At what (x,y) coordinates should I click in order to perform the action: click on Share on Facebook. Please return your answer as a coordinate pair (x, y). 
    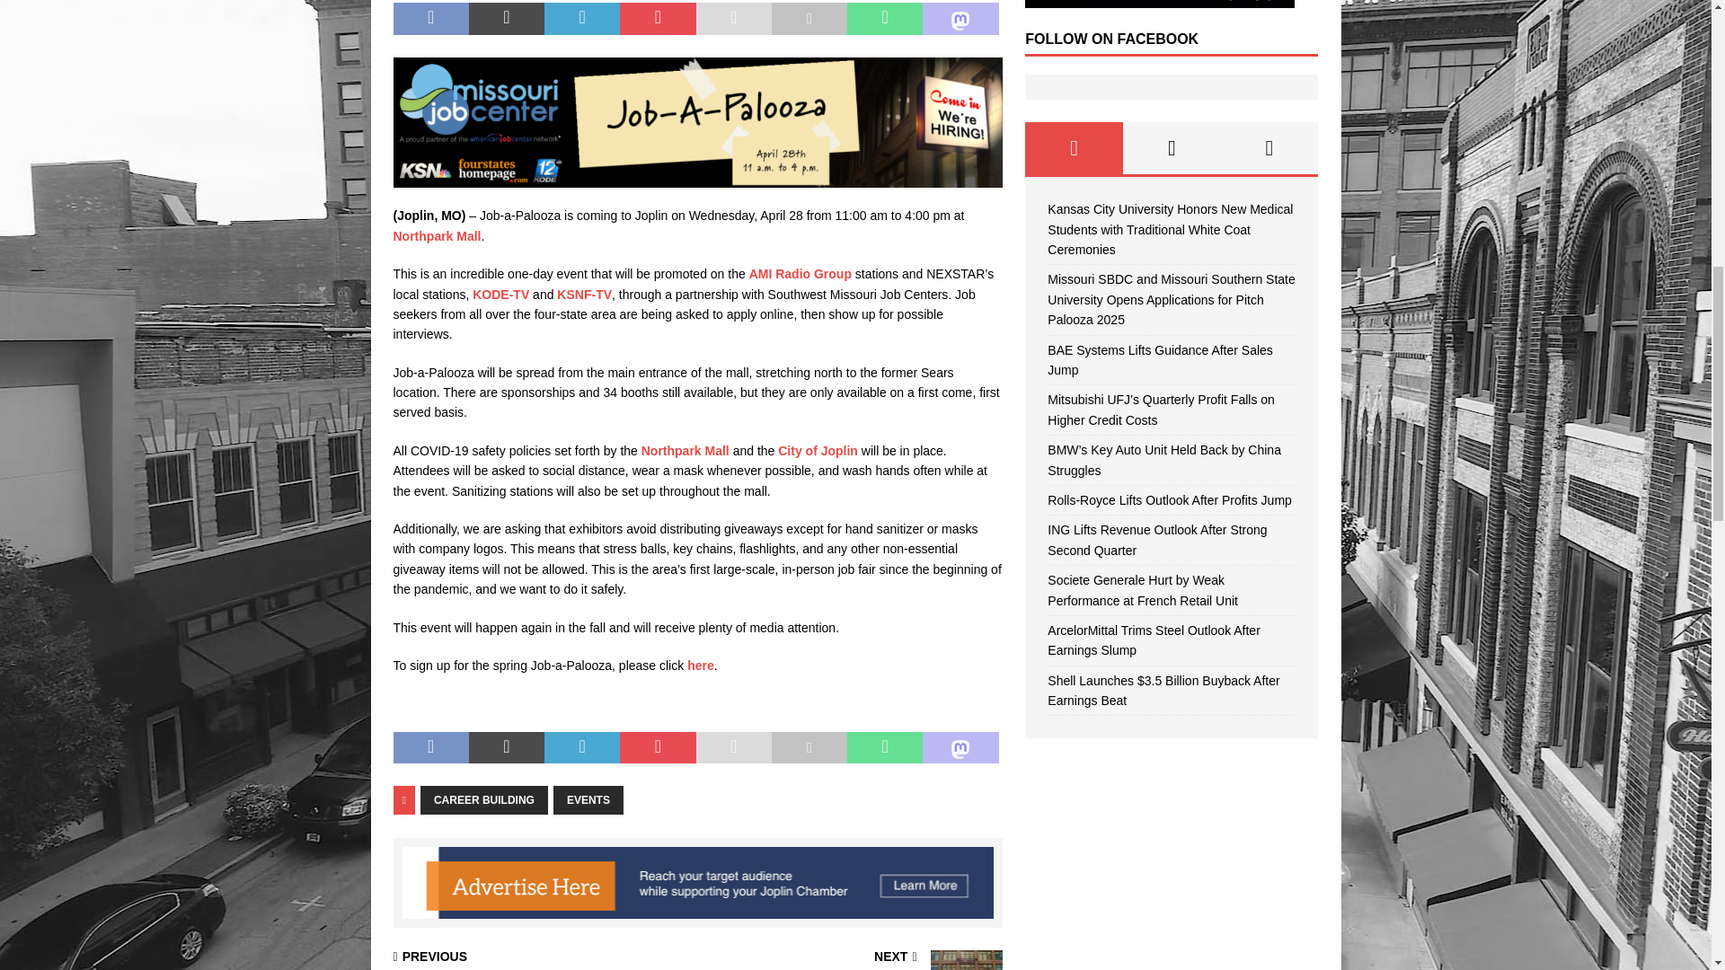
    Looking at the image, I should click on (431, 18).